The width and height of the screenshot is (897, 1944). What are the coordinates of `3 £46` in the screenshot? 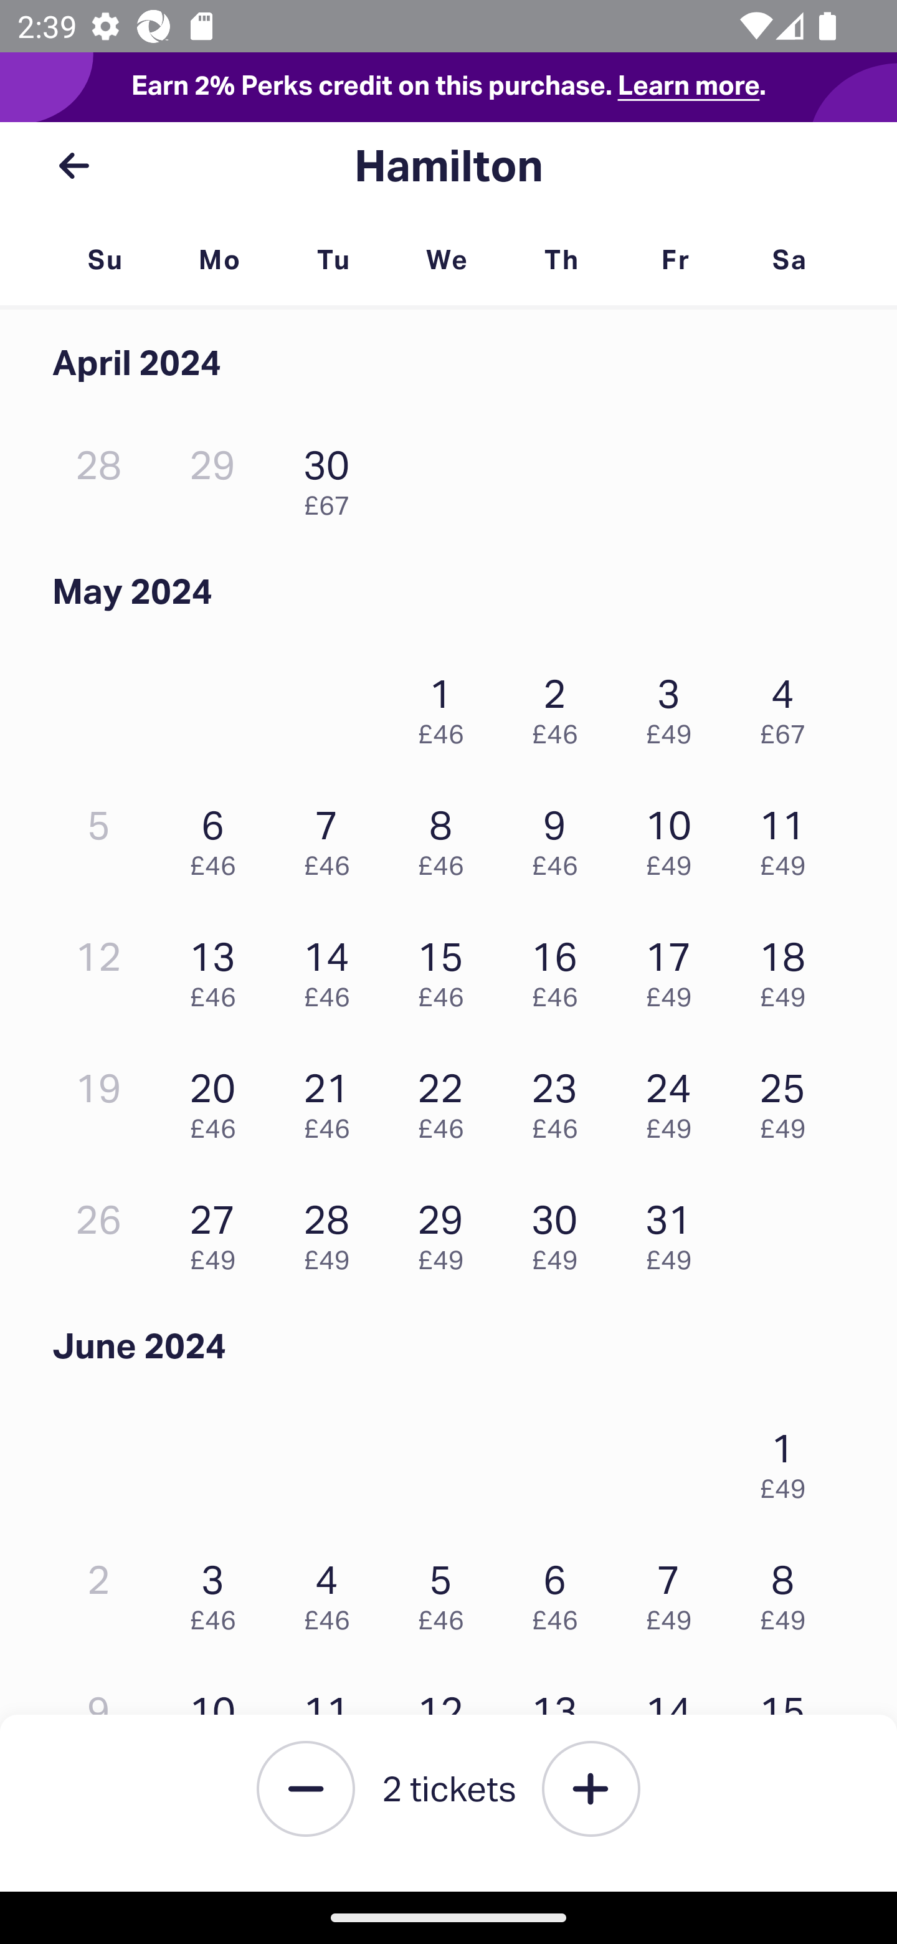 It's located at (219, 1591).